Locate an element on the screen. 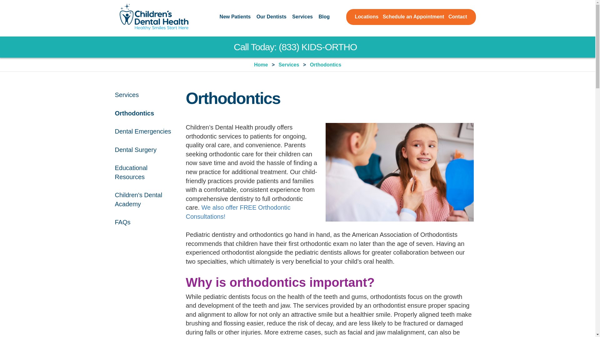  Dental Emergencies is located at coordinates (143, 134).